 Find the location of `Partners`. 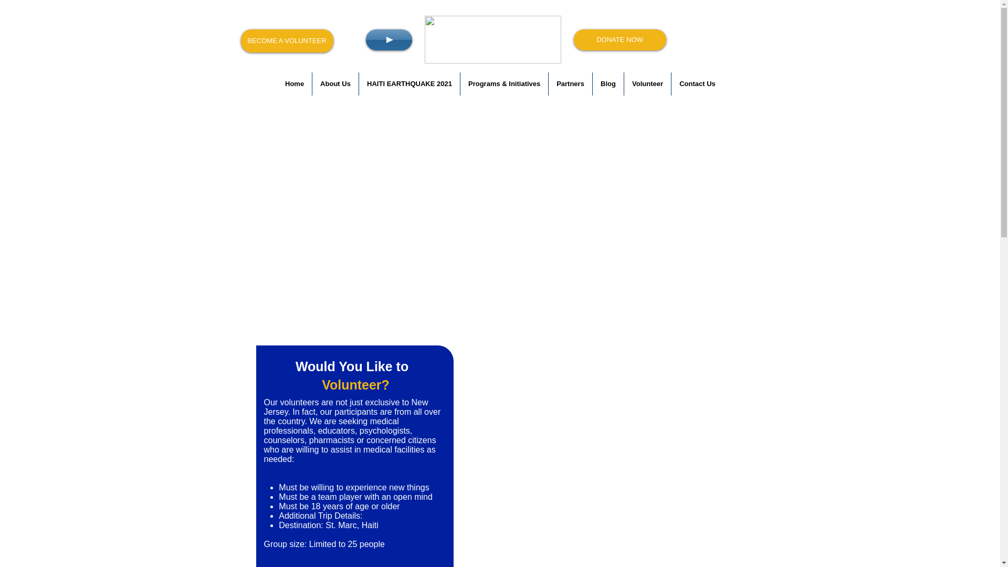

Partners is located at coordinates (570, 84).